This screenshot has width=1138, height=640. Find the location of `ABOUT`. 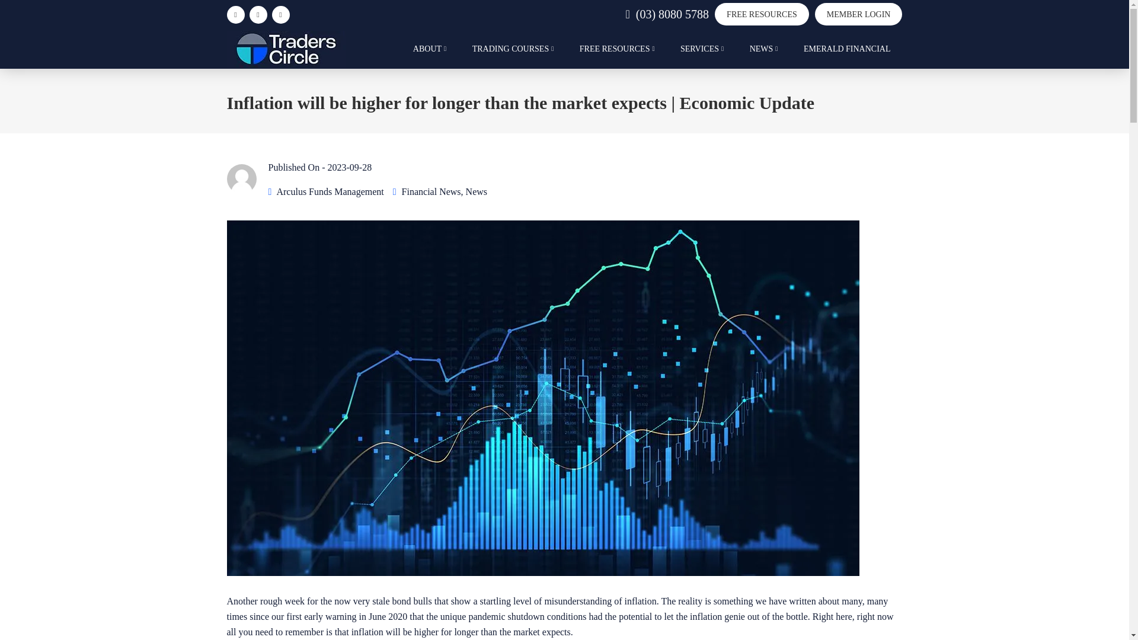

ABOUT is located at coordinates (430, 55).